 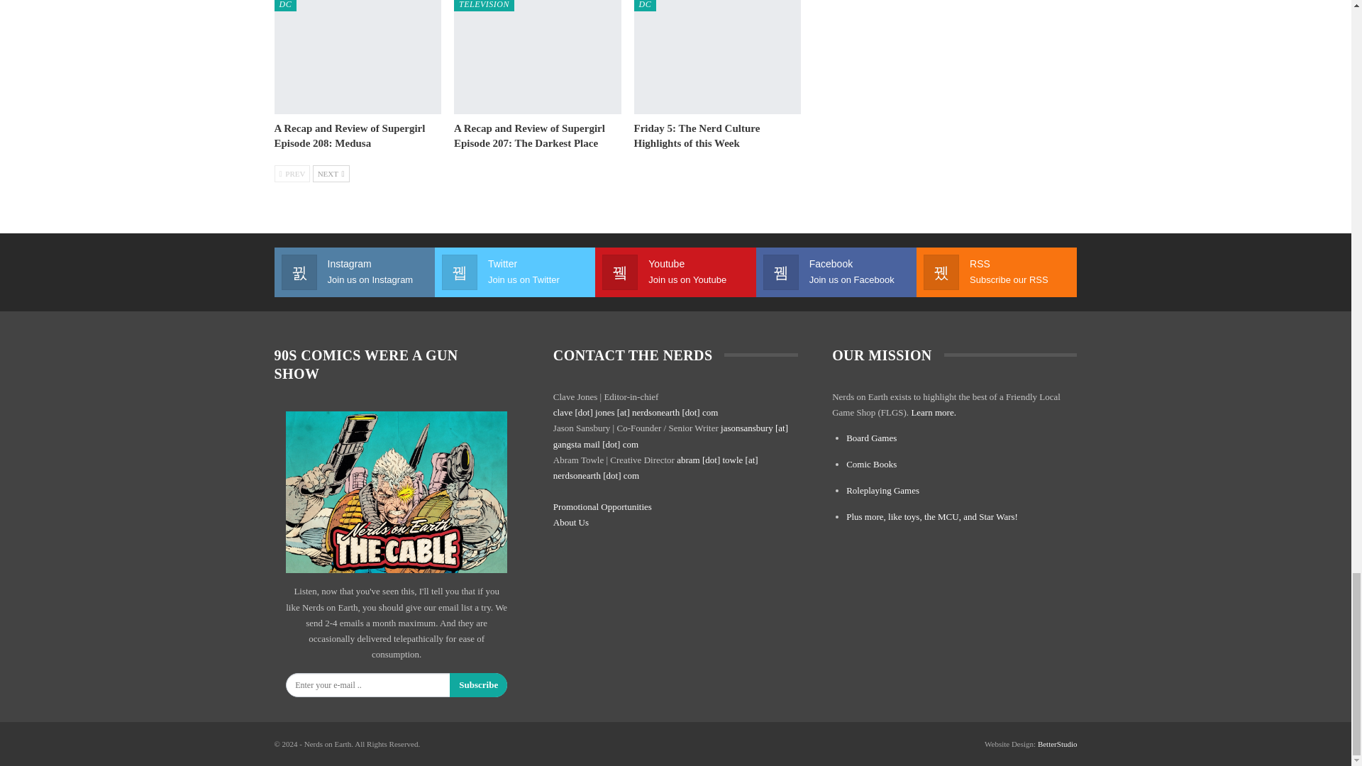 What do you see at coordinates (349, 135) in the screenshot?
I see `A Recap and Review of Supergirl Episode 208: Medusa` at bounding box center [349, 135].